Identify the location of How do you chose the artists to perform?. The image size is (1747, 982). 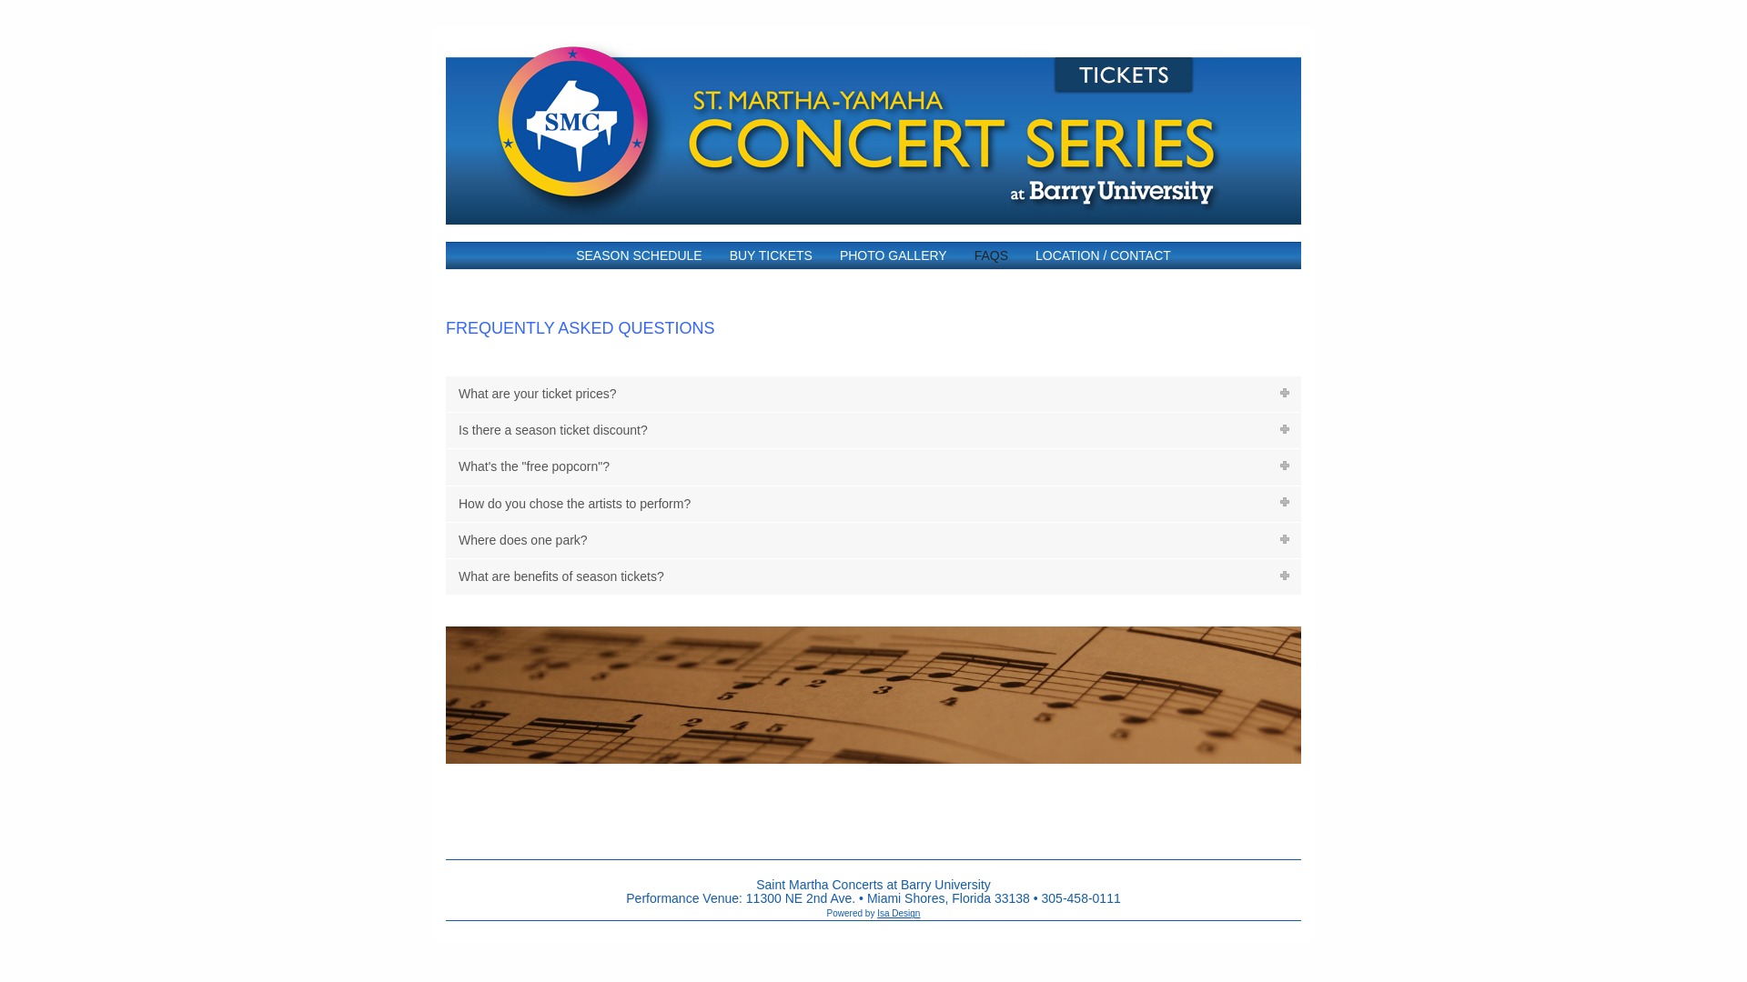
(873, 504).